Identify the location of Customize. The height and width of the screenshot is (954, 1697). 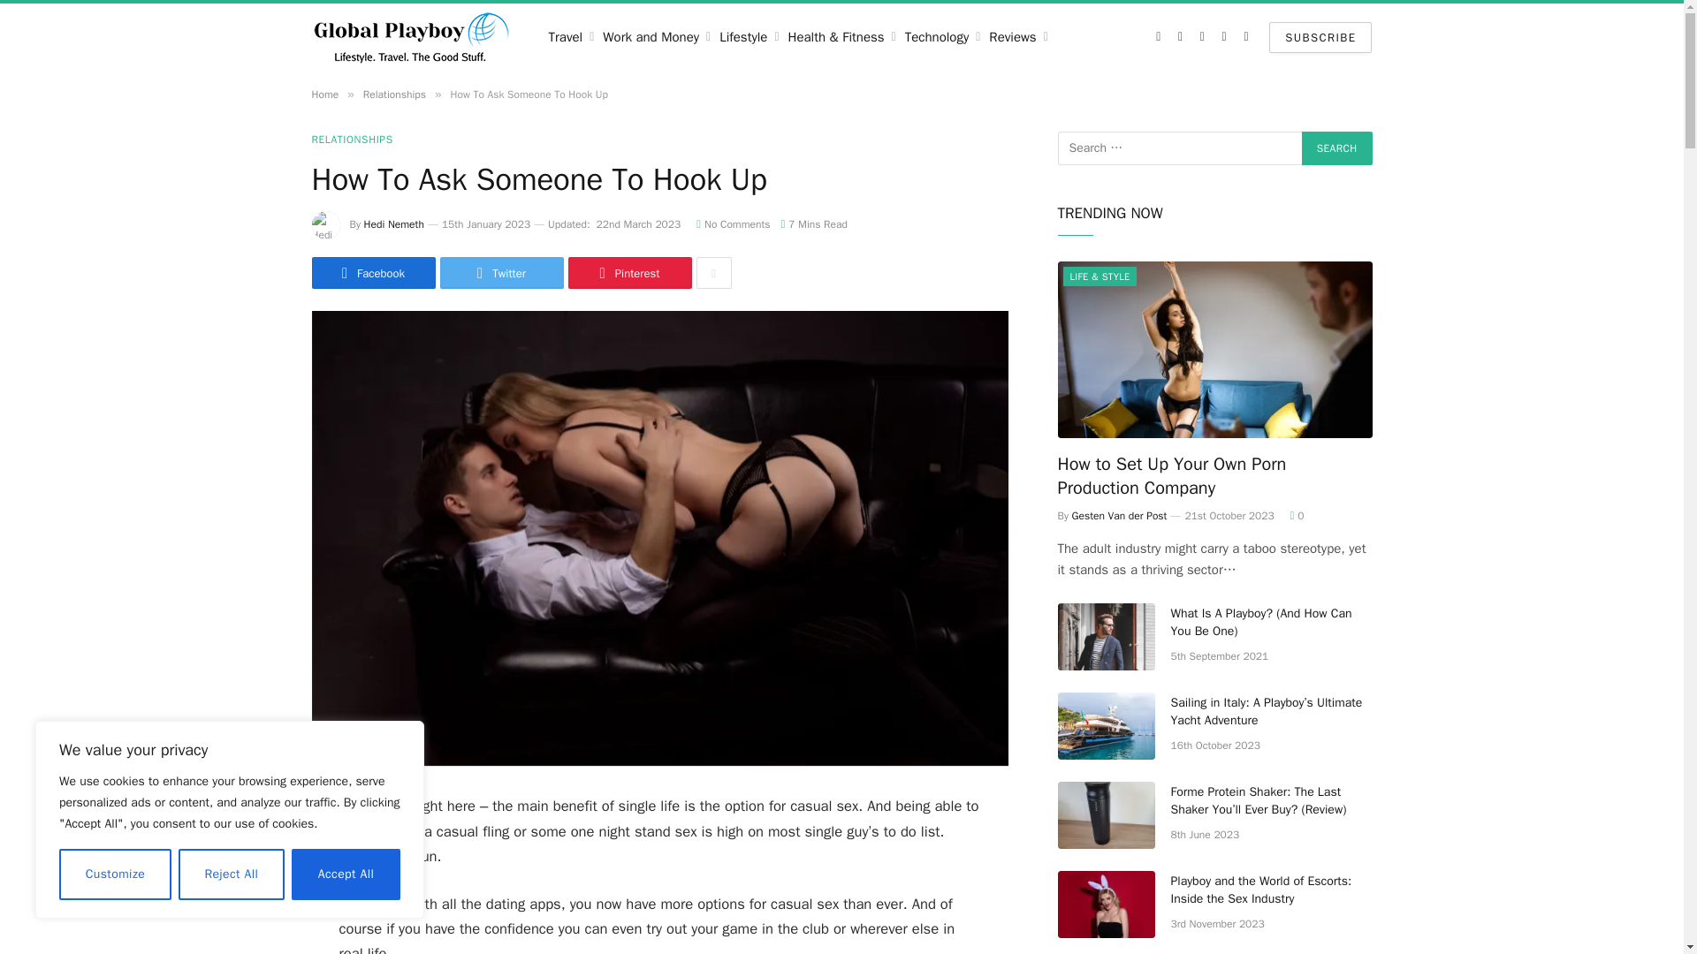
(115, 874).